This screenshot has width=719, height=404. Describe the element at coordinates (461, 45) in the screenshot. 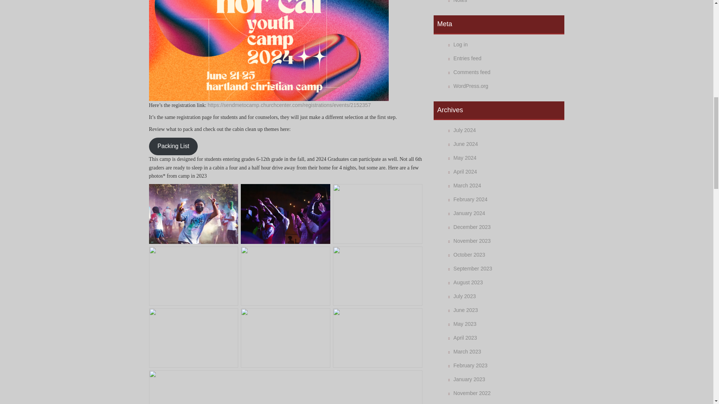

I see `Log in` at that location.